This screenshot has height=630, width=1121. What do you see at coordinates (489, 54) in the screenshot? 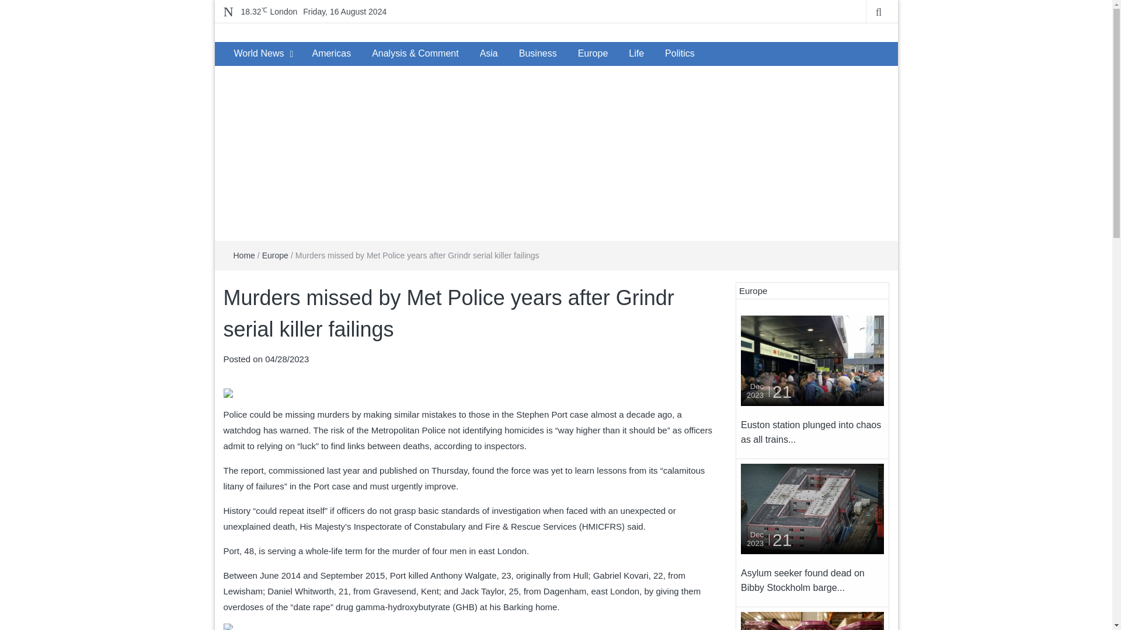
I see `Asia` at bounding box center [489, 54].